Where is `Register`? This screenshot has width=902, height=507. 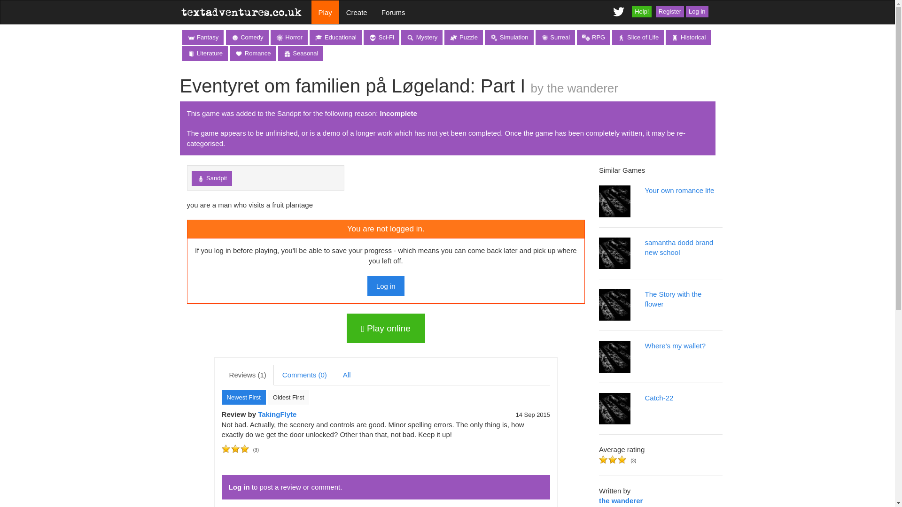
Register is located at coordinates (669, 11).